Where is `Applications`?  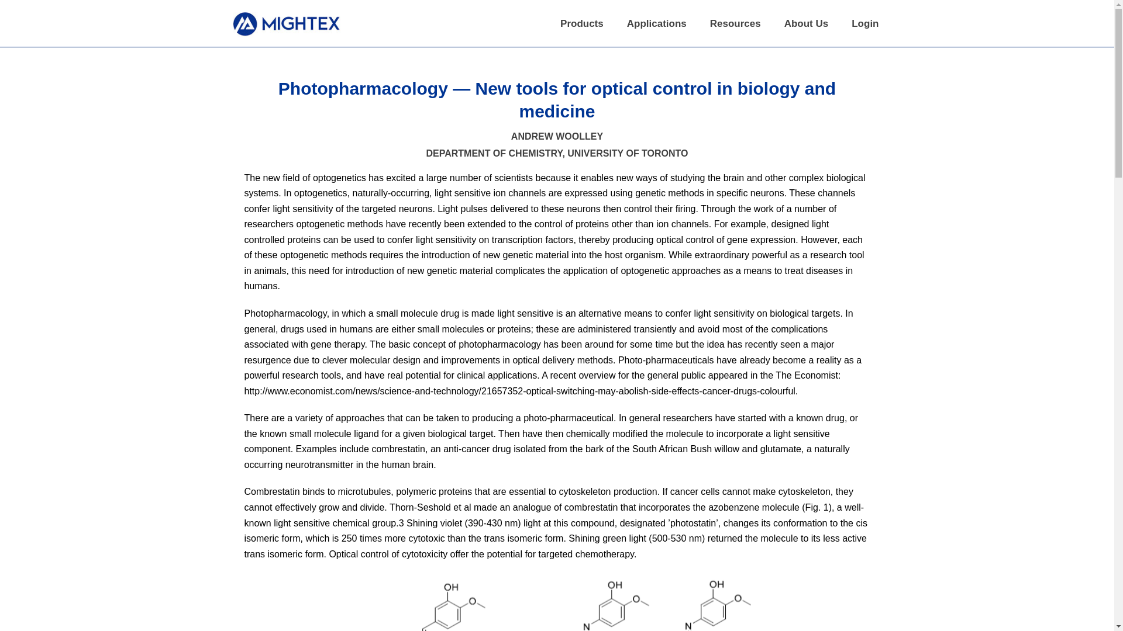
Applications is located at coordinates (657, 23).